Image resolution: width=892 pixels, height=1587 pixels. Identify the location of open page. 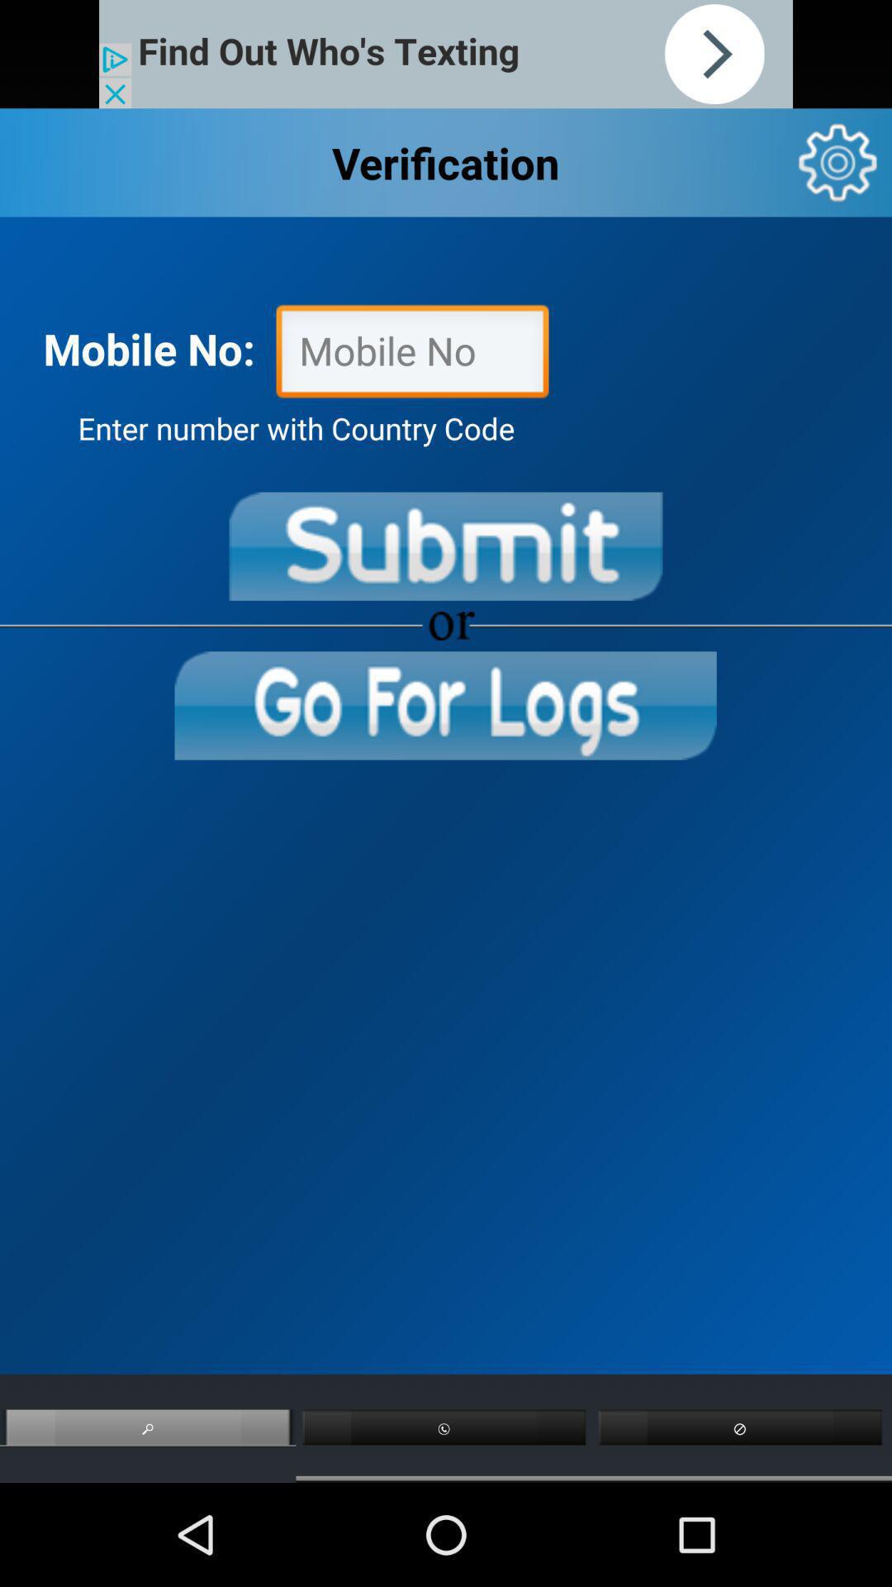
(445, 706).